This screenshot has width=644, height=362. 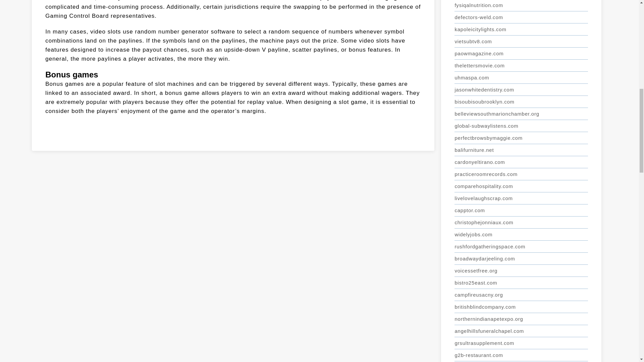 I want to click on uhmaspa.com, so click(x=521, y=77).